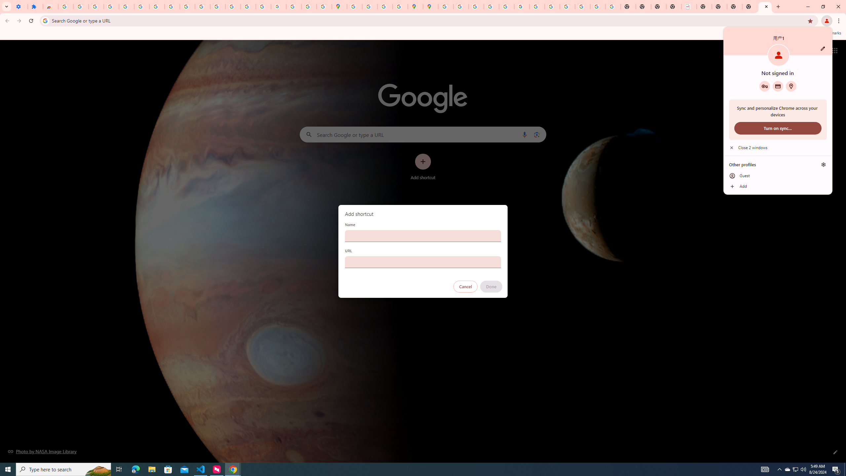  What do you see at coordinates (201, 469) in the screenshot?
I see `Visual Studio Code - 1 running window` at bounding box center [201, 469].